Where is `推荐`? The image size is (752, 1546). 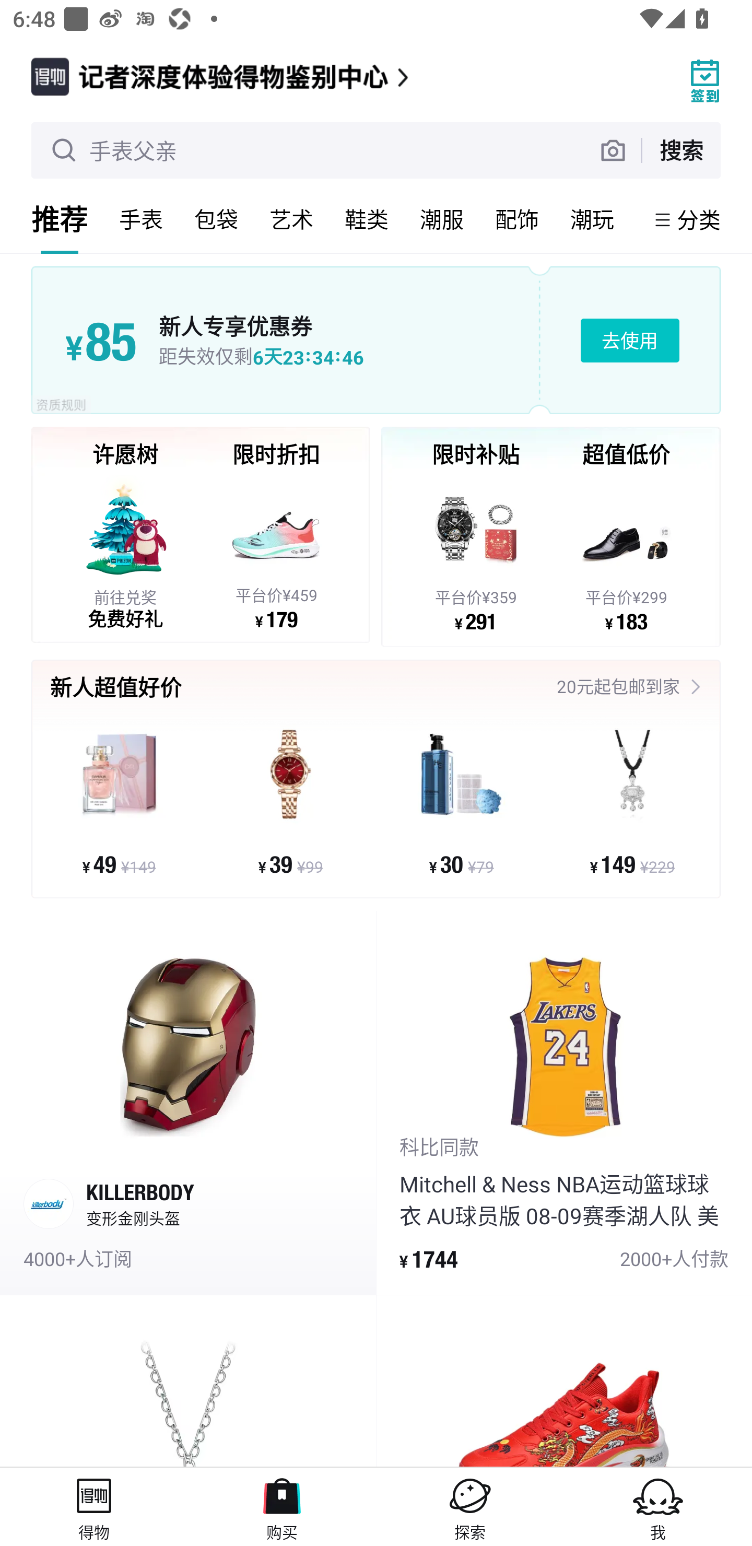
推荐 is located at coordinates (60, 219).